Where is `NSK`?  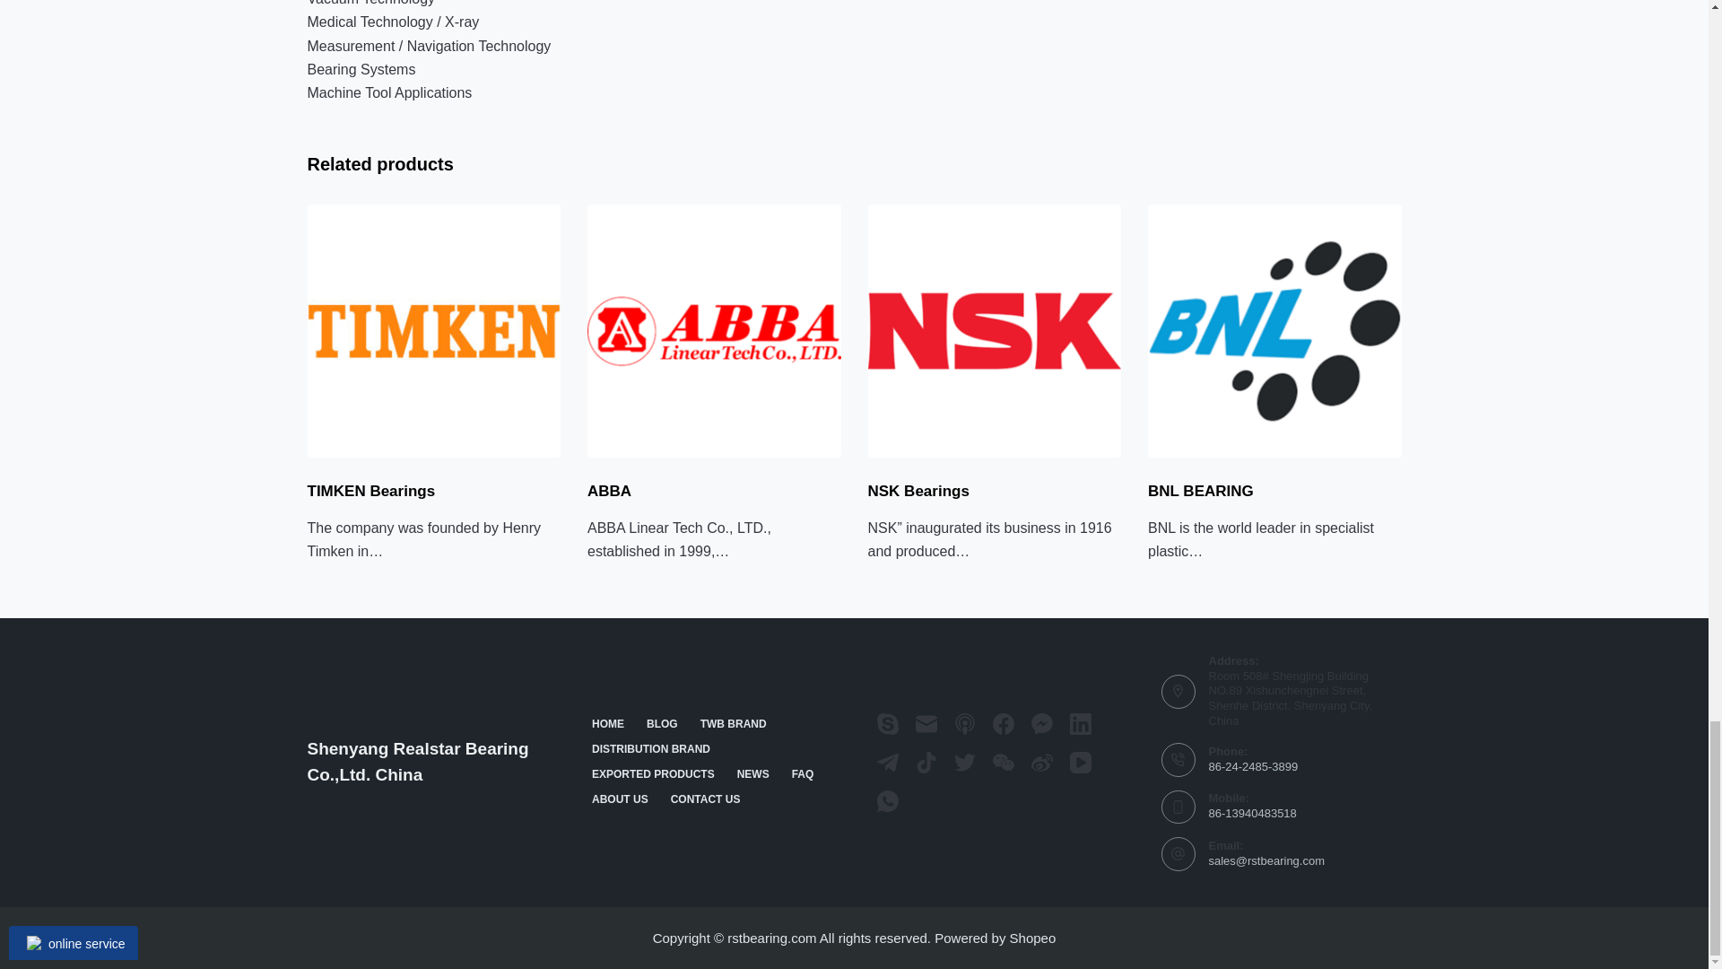 NSK is located at coordinates (995, 330).